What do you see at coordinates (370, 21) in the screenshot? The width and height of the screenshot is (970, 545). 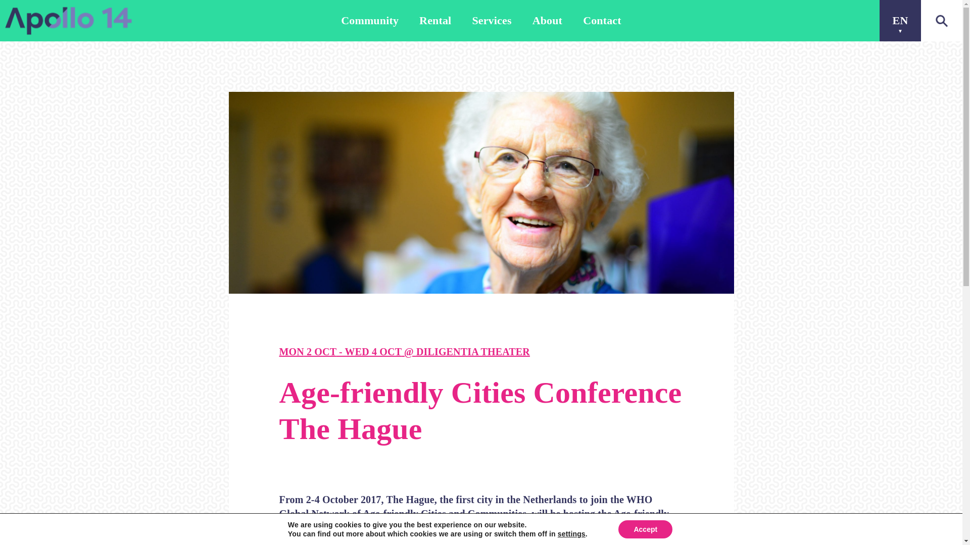 I see `Community` at bounding box center [370, 21].